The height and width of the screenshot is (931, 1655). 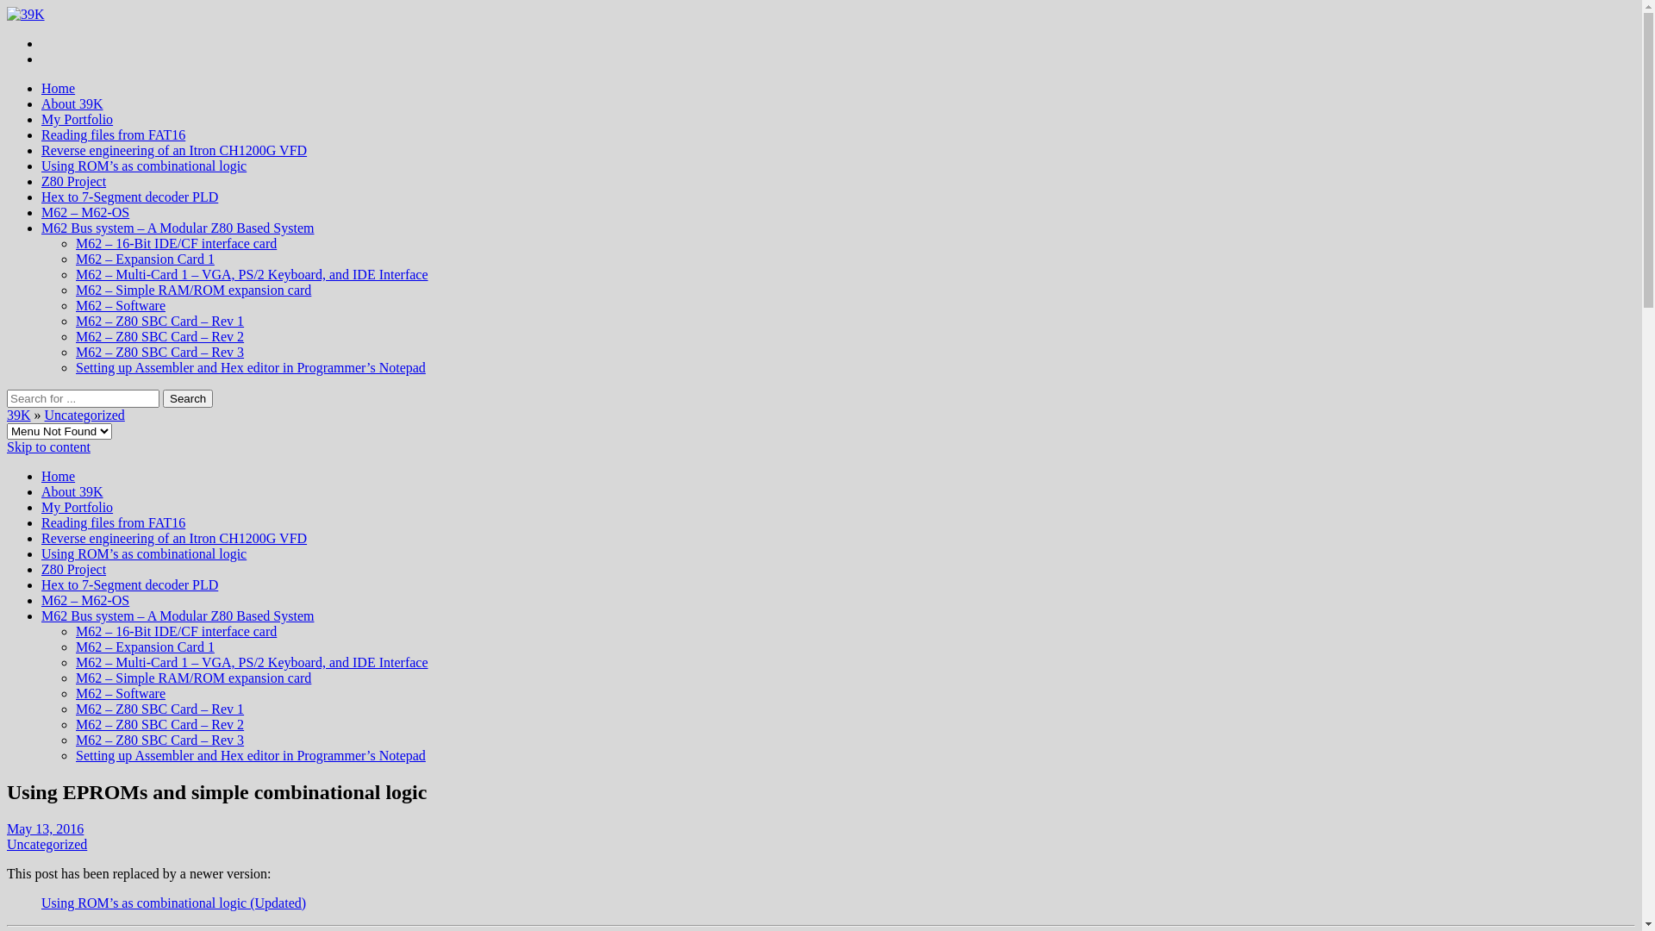 What do you see at coordinates (84, 416) in the screenshot?
I see `Uncategorized` at bounding box center [84, 416].